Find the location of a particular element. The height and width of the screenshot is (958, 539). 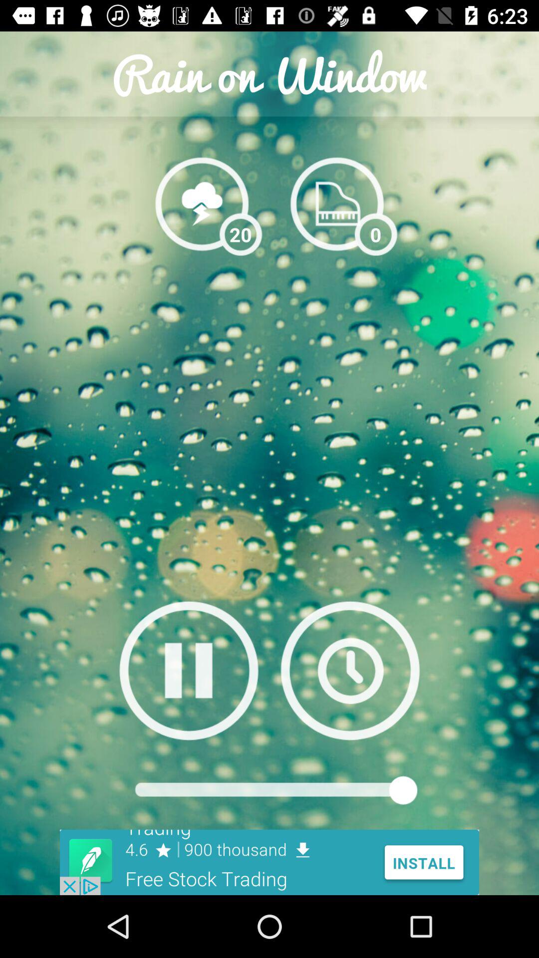

advertisement button for stock trading is located at coordinates (269, 862).